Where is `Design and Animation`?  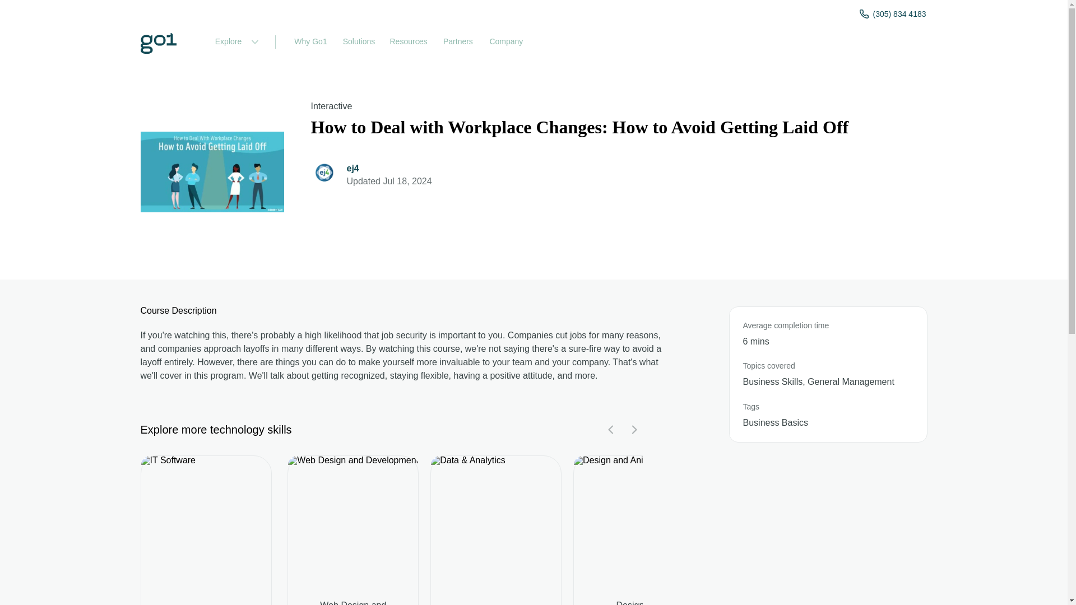
Design and Animation is located at coordinates (639, 603).